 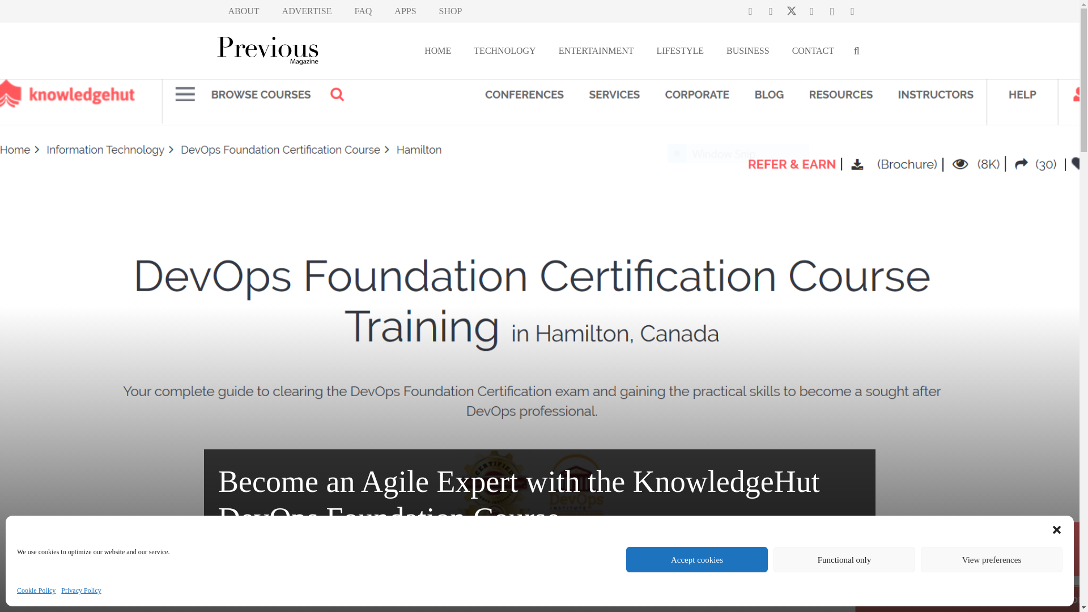 What do you see at coordinates (791, 11) in the screenshot?
I see `Twitter` at bounding box center [791, 11].